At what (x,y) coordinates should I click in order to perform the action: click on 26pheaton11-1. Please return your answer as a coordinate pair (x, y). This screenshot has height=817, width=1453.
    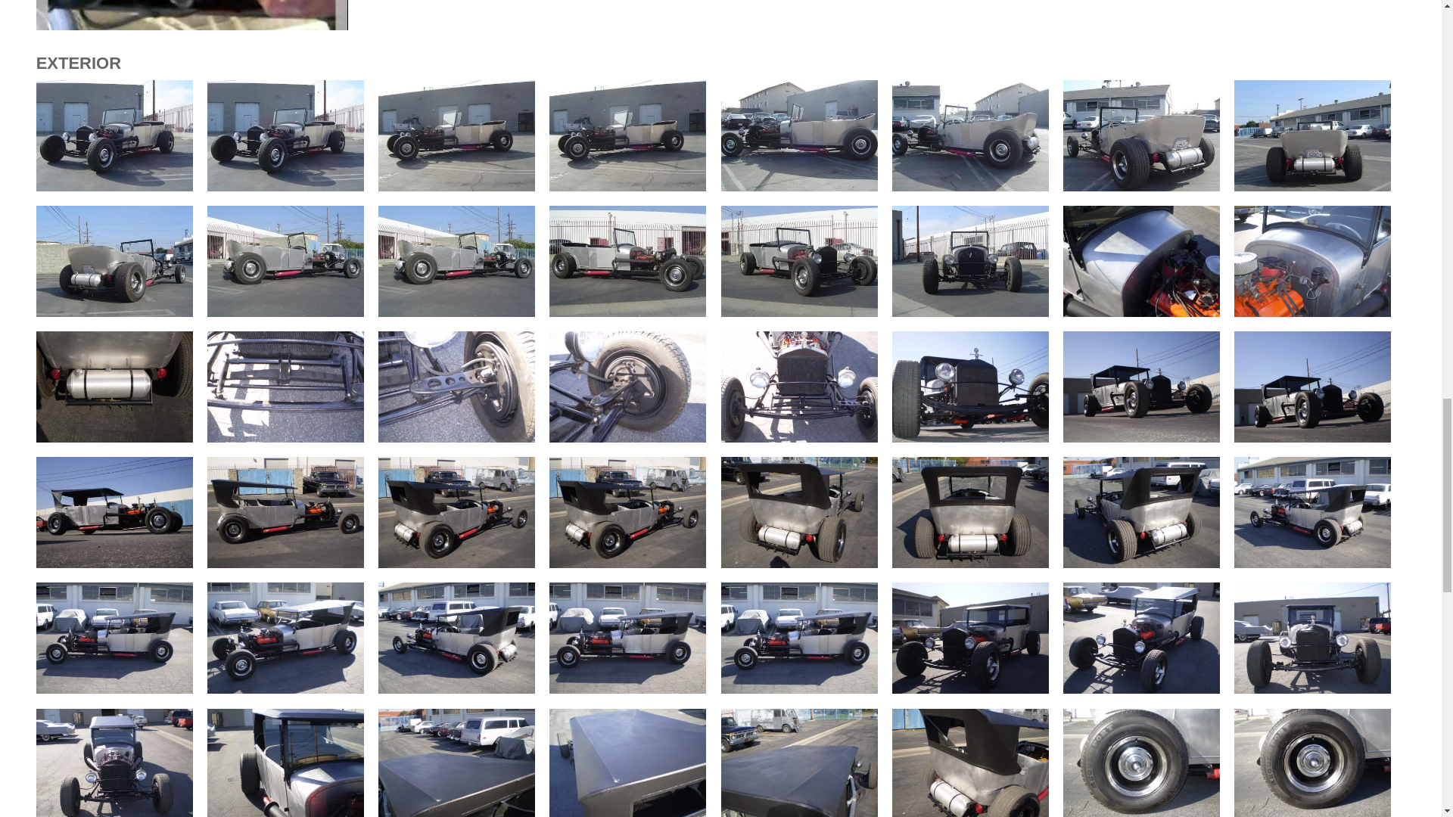
    Looking at the image, I should click on (456, 187).